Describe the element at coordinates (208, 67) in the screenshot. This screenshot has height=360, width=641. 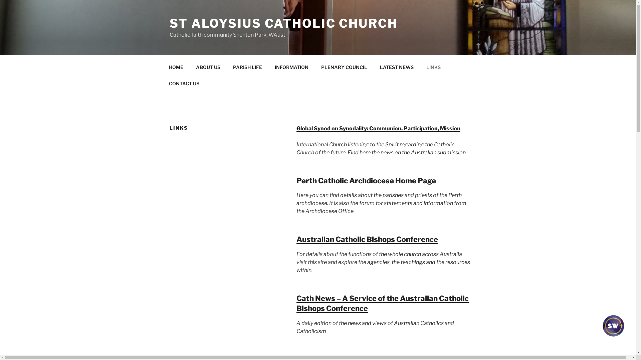
I see `ABOUT US` at that location.